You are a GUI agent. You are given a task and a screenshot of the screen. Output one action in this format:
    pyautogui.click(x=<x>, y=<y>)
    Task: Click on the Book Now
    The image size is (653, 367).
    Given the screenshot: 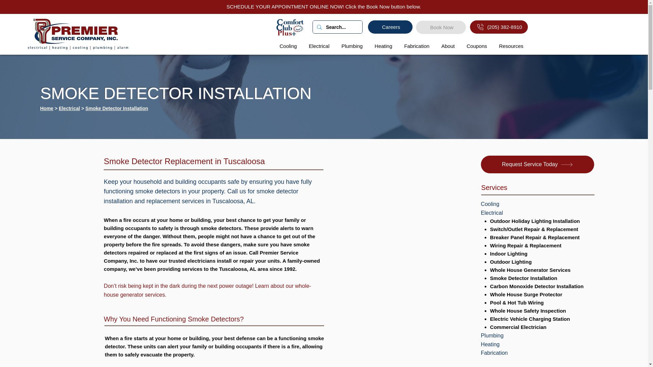 What is the action you would take?
    pyautogui.click(x=441, y=27)
    